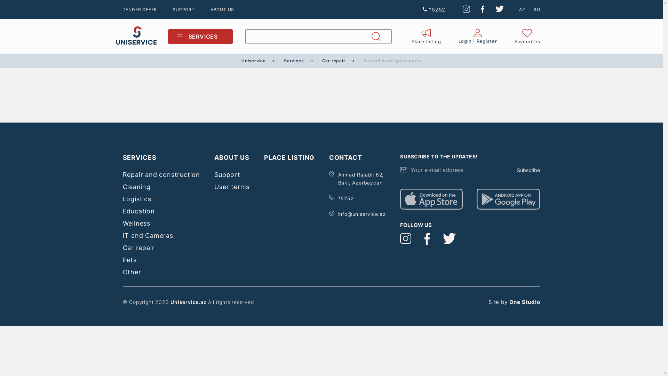 This screenshot has width=668, height=376. What do you see at coordinates (527, 36) in the screenshot?
I see `Favourites` at bounding box center [527, 36].